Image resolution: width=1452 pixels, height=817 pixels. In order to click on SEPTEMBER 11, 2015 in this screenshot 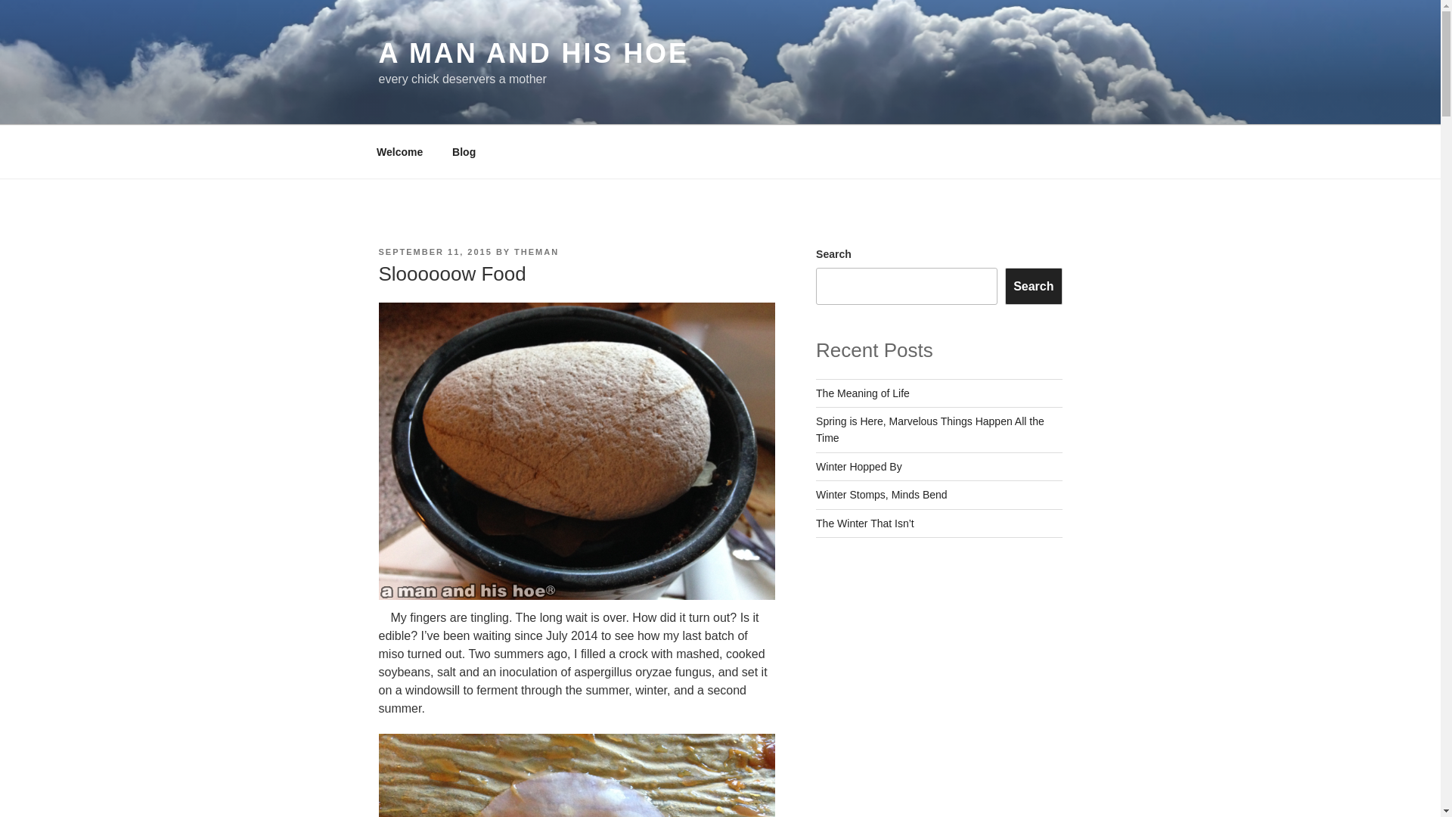, I will do `click(434, 252)`.